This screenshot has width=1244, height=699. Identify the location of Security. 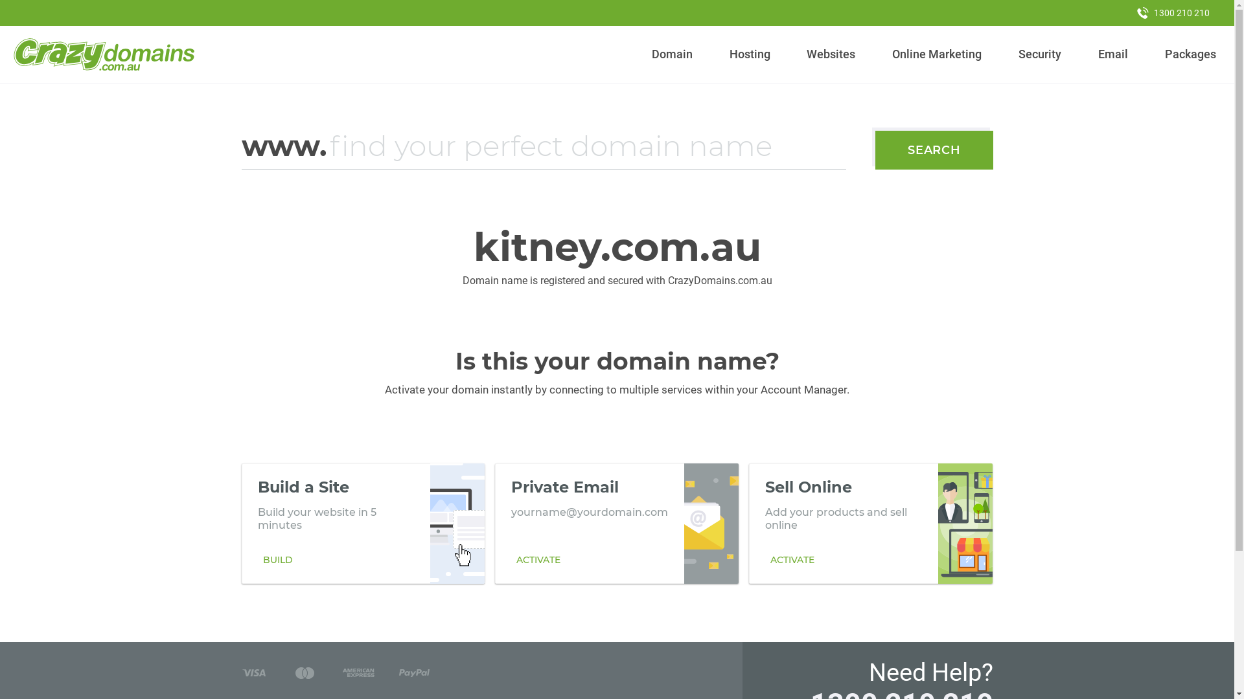
(1041, 54).